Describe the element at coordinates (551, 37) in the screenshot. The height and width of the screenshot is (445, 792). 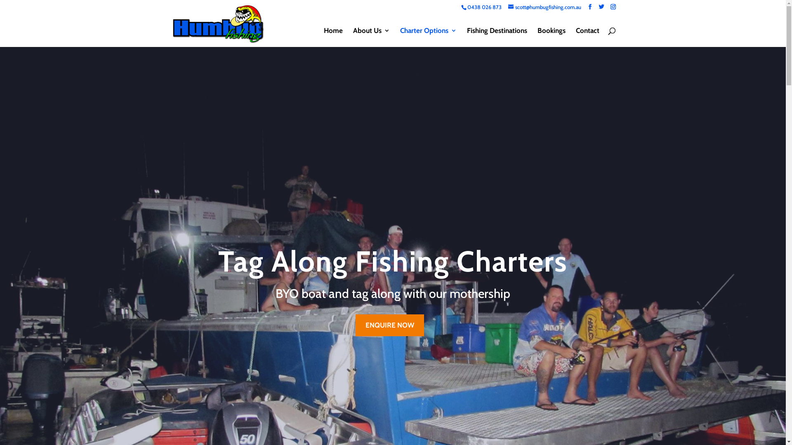
I see `Bookings` at that location.